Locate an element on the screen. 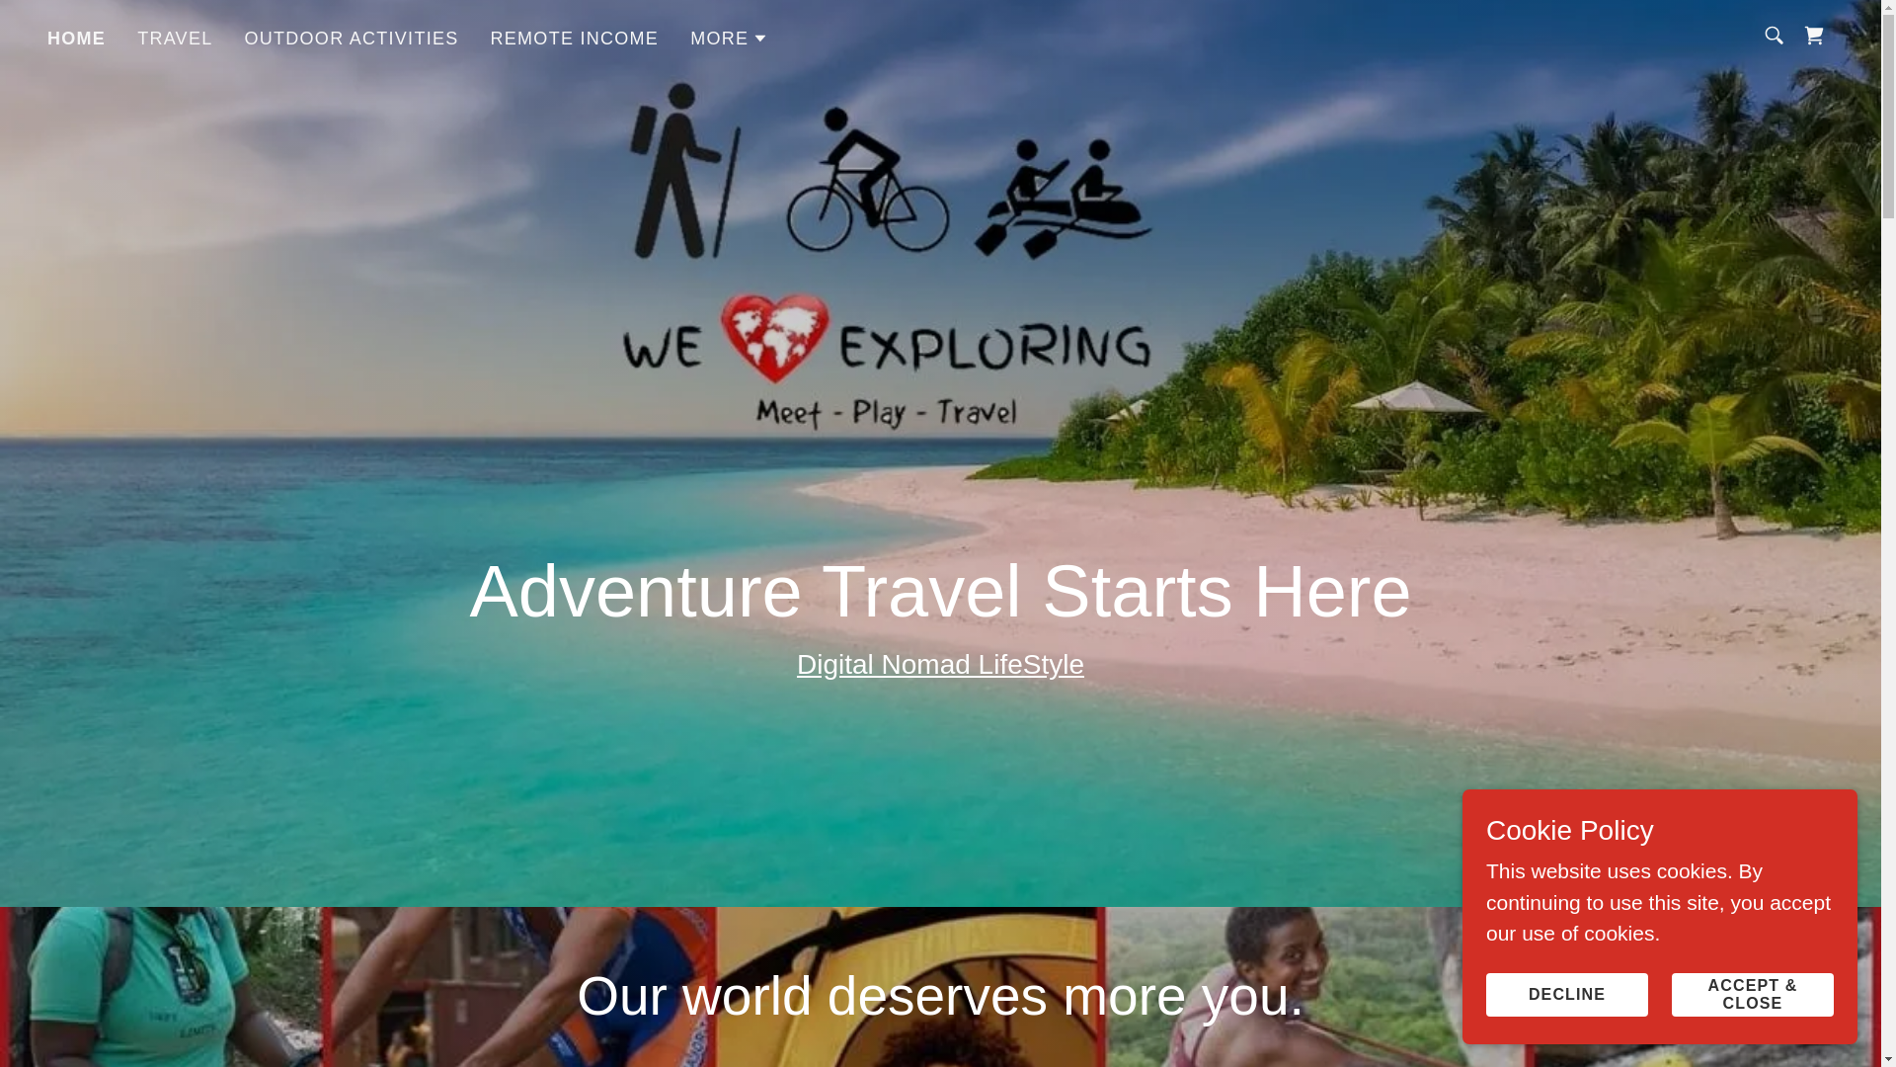 This screenshot has width=1896, height=1067. MORE is located at coordinates (729, 37).